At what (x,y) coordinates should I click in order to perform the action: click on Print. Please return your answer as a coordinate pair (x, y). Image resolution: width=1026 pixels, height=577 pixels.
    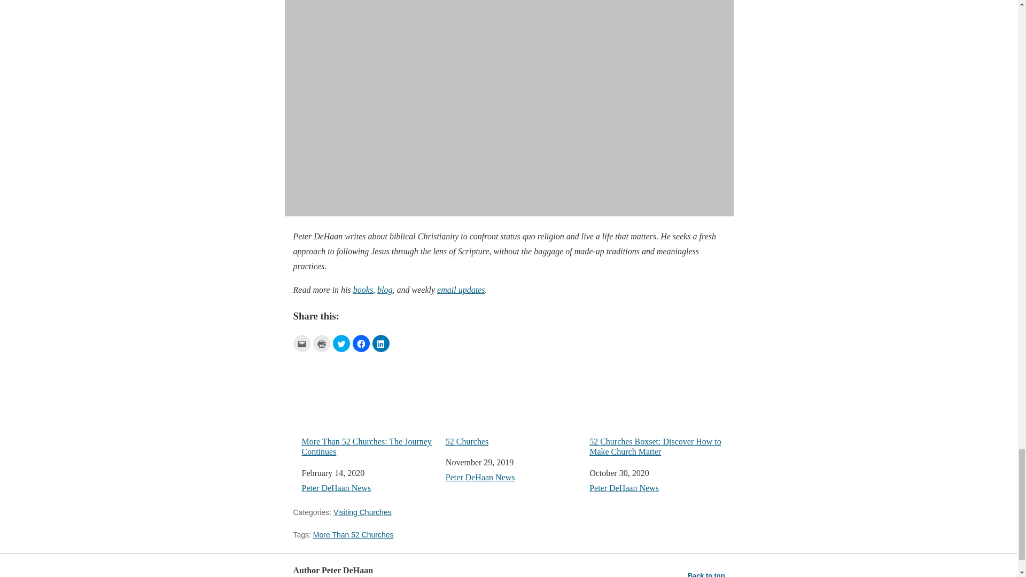
    Looking at the image, I should click on (322, 343).